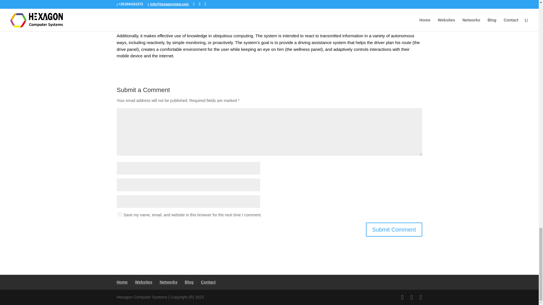  What do you see at coordinates (208, 282) in the screenshot?
I see `Contact` at bounding box center [208, 282].